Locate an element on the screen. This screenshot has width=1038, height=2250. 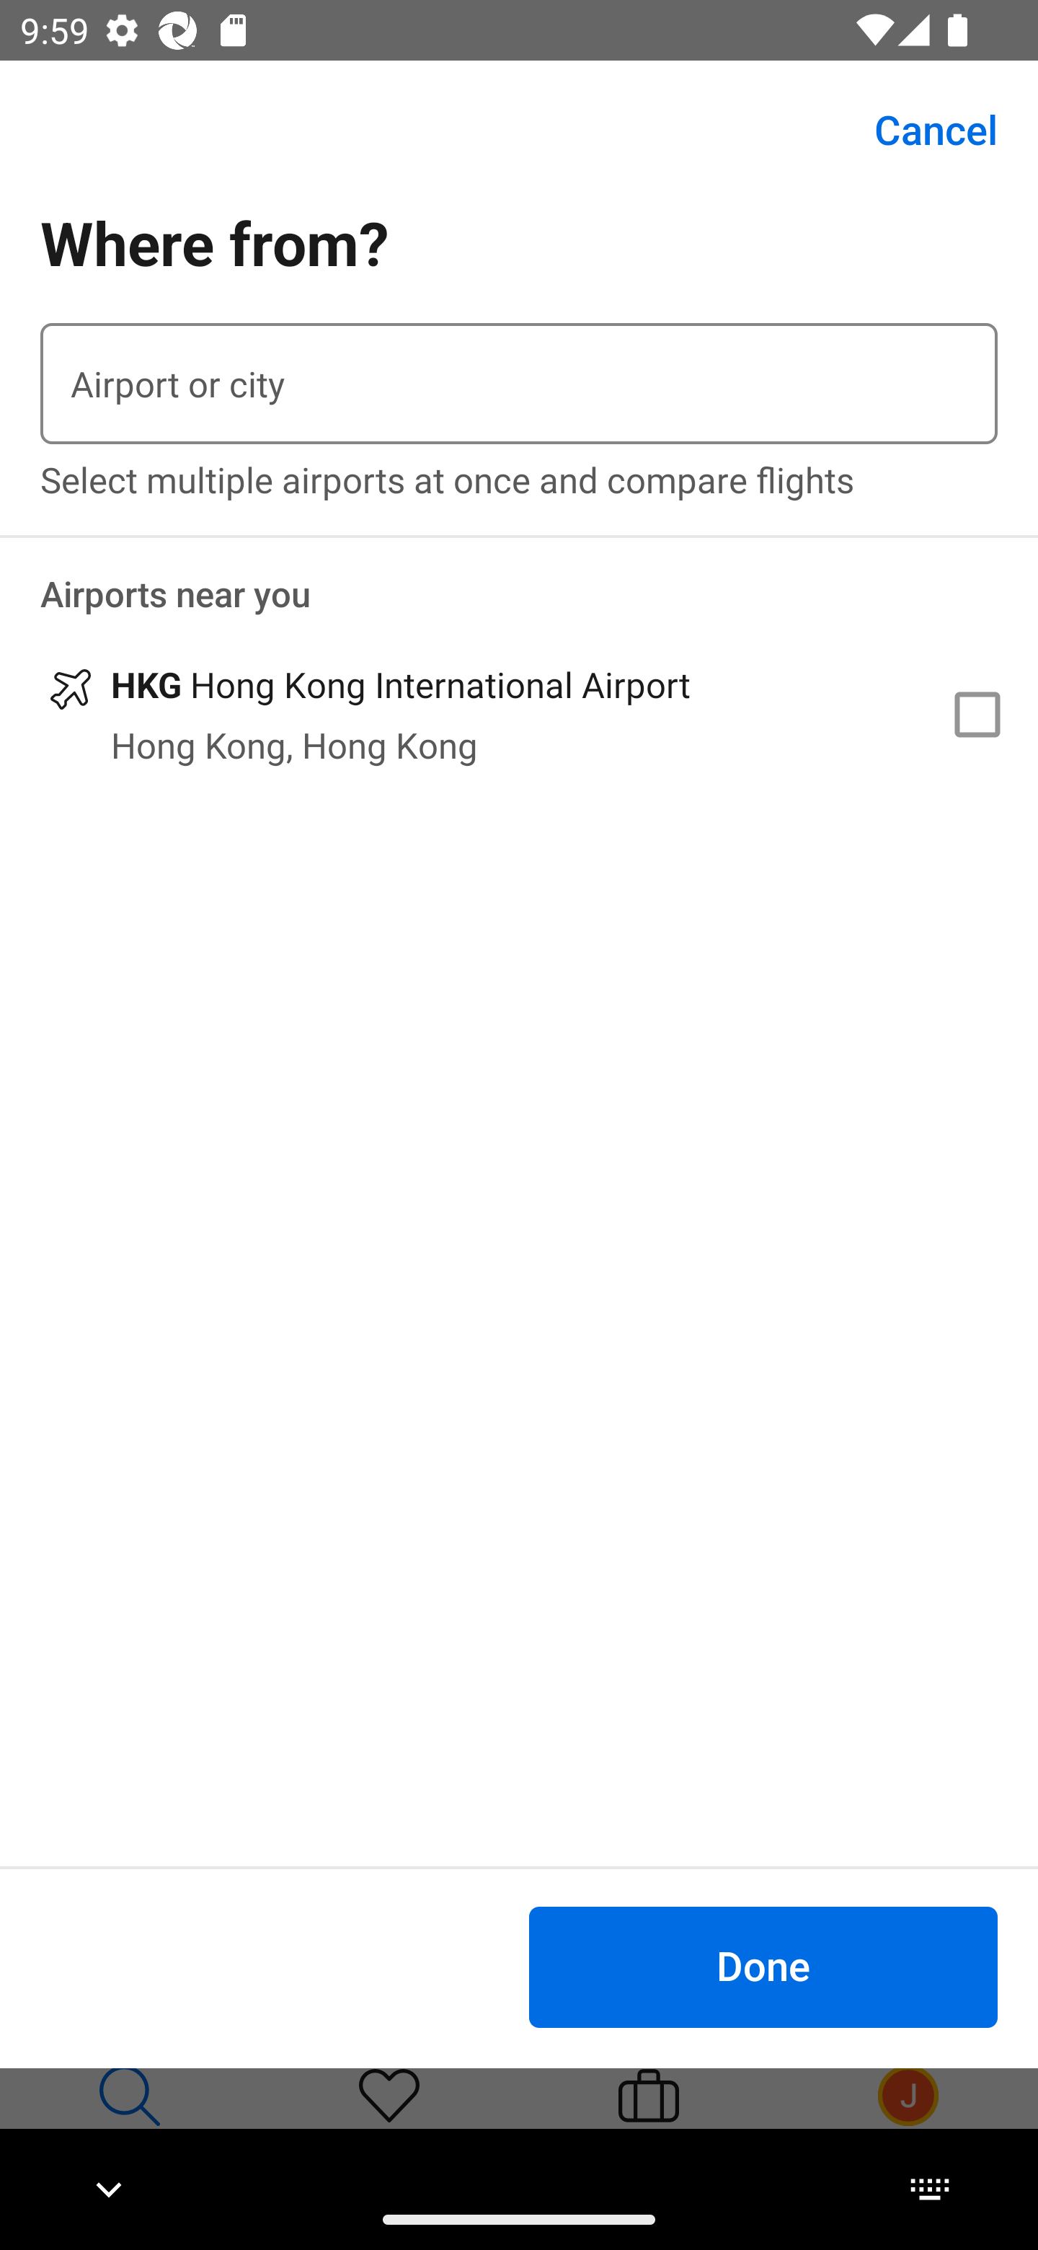
Done is located at coordinates (763, 1966).